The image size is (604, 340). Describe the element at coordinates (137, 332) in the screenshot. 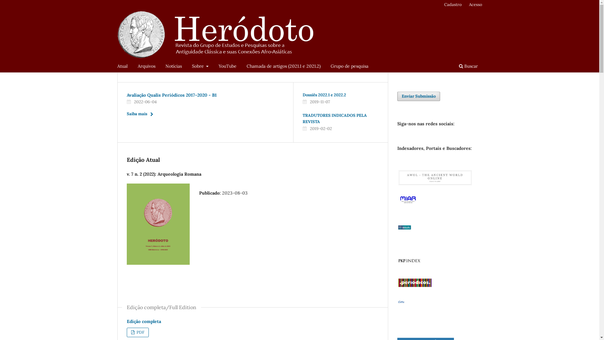

I see `PDF` at that location.